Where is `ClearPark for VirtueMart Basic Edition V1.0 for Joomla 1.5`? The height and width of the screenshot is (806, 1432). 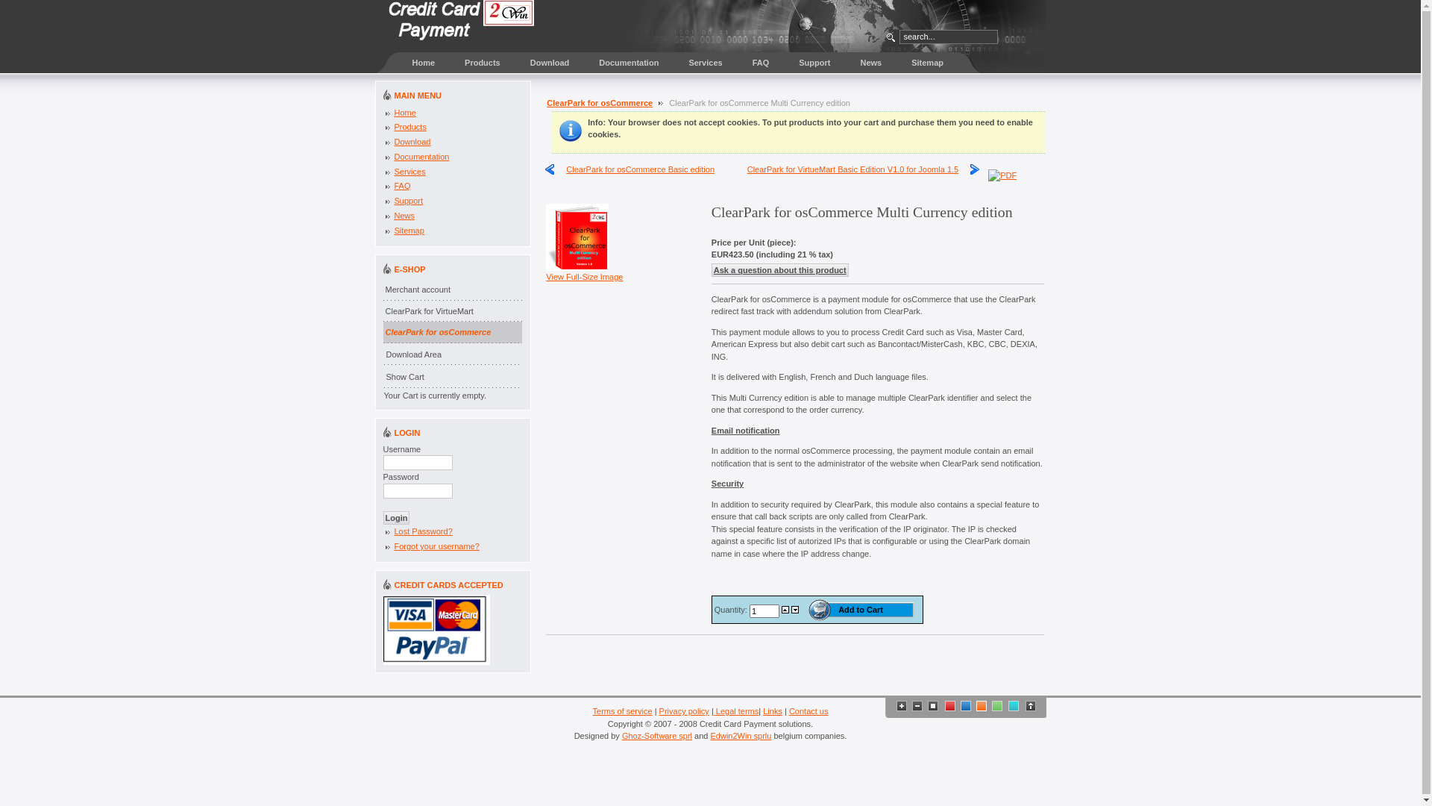
ClearPark for VirtueMart Basic Edition V1.0 for Joomla 1.5 is located at coordinates (864, 169).